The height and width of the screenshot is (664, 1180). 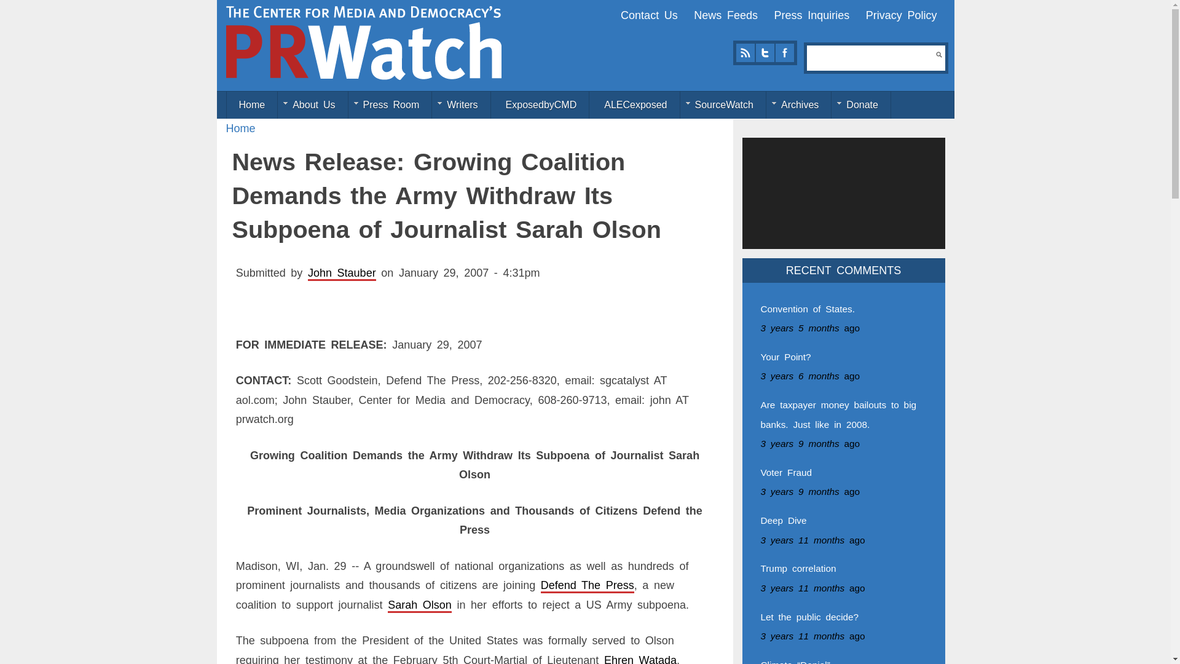 What do you see at coordinates (725, 15) in the screenshot?
I see `News Feeds` at bounding box center [725, 15].